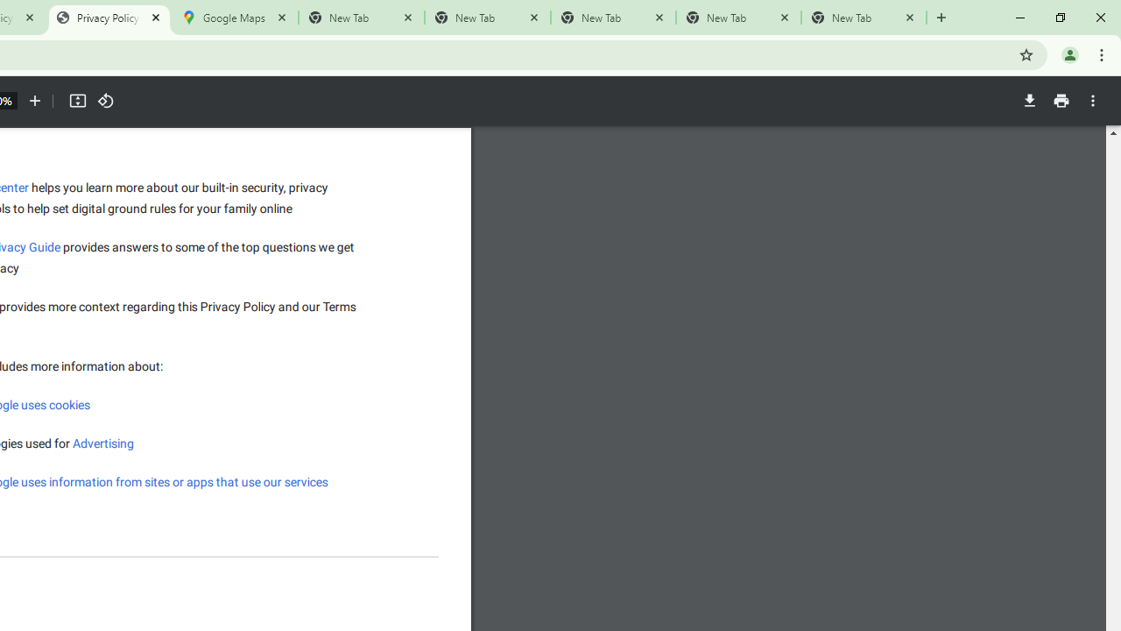  What do you see at coordinates (1061, 101) in the screenshot?
I see `Print` at bounding box center [1061, 101].